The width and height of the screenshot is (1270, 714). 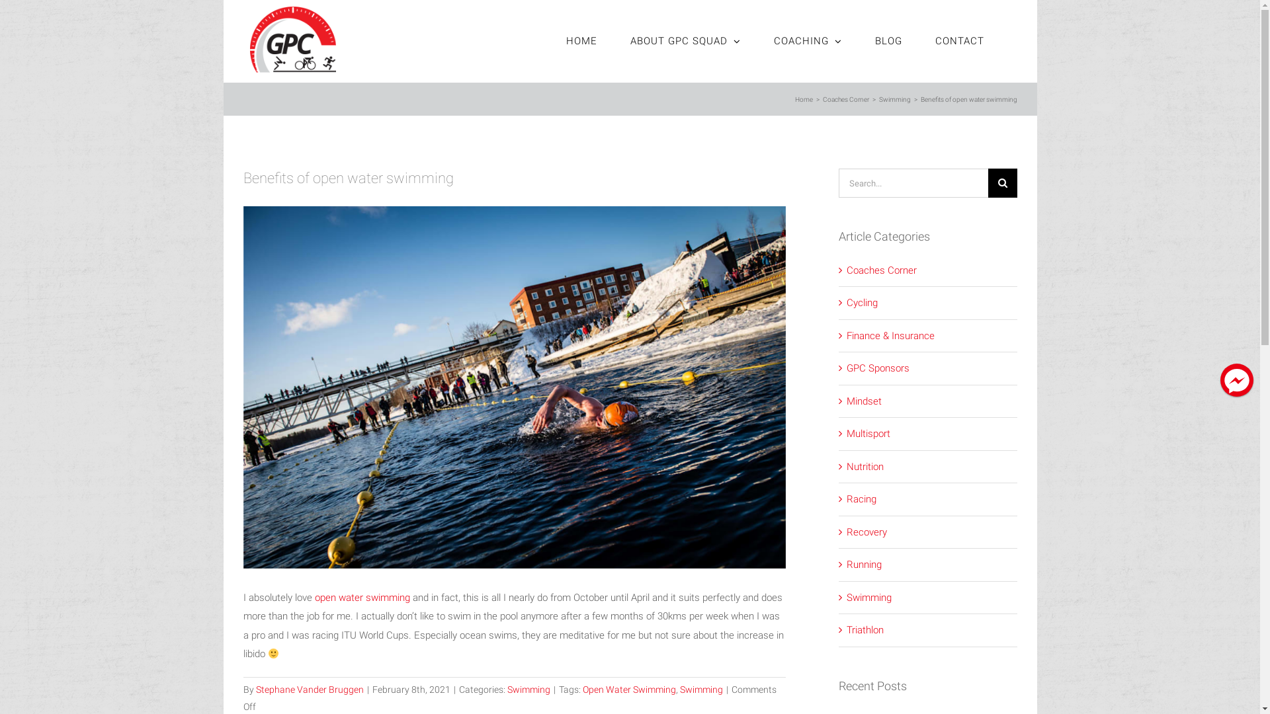 What do you see at coordinates (515, 387) in the screenshot?
I see `View Larger Image` at bounding box center [515, 387].